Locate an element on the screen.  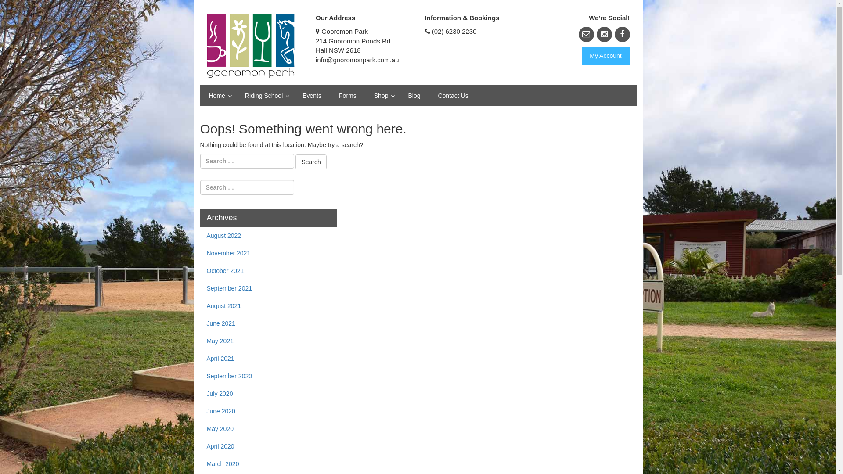
April 2021 is located at coordinates (269, 359).